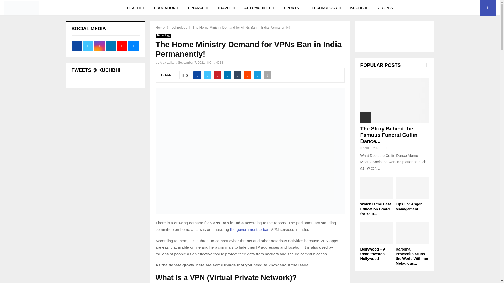  What do you see at coordinates (166, 8) in the screenshot?
I see `EDUCATION` at bounding box center [166, 8].